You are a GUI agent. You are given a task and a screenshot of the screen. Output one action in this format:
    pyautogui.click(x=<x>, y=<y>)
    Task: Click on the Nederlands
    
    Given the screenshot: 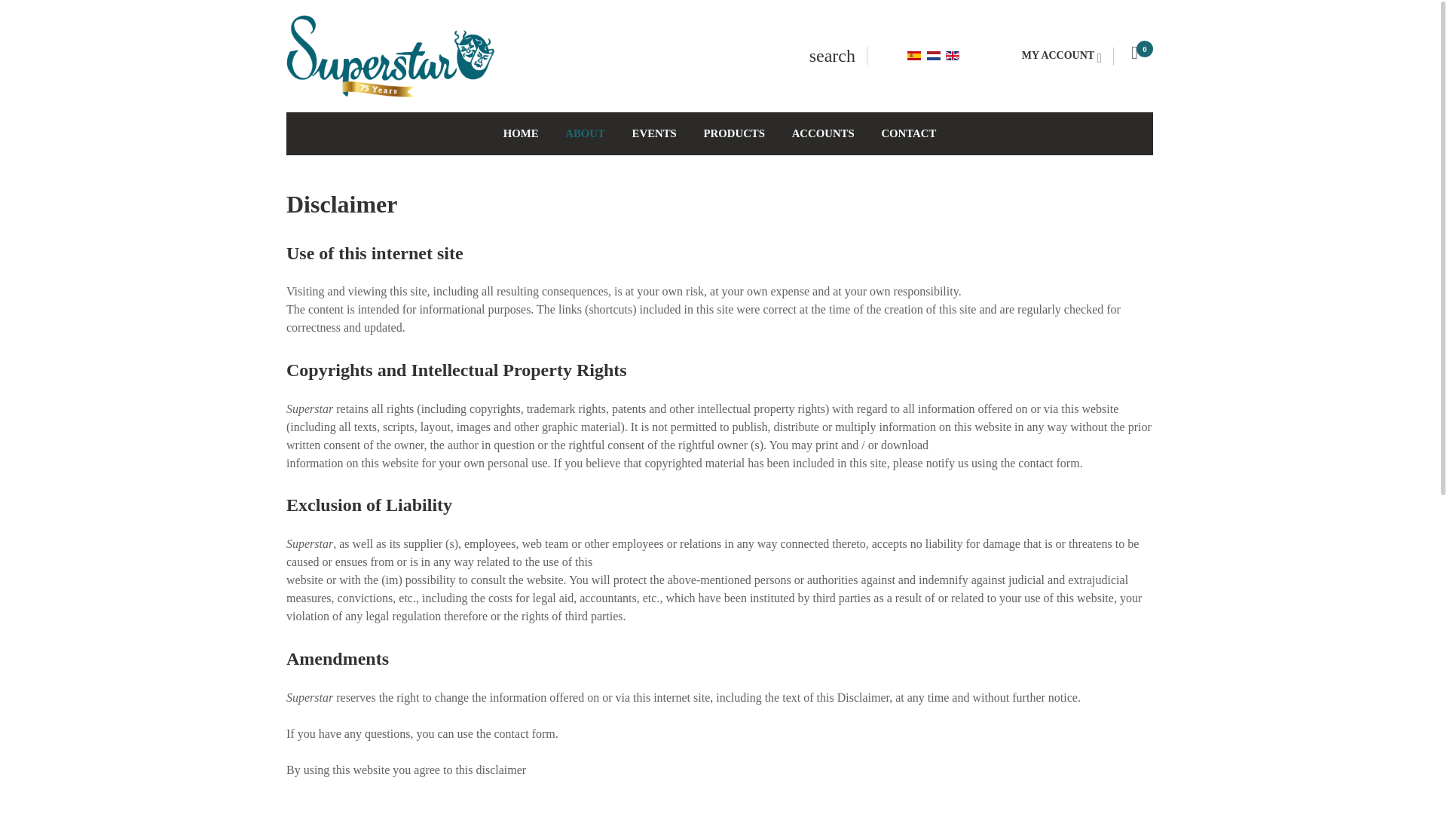 What is the action you would take?
    pyautogui.click(x=934, y=56)
    